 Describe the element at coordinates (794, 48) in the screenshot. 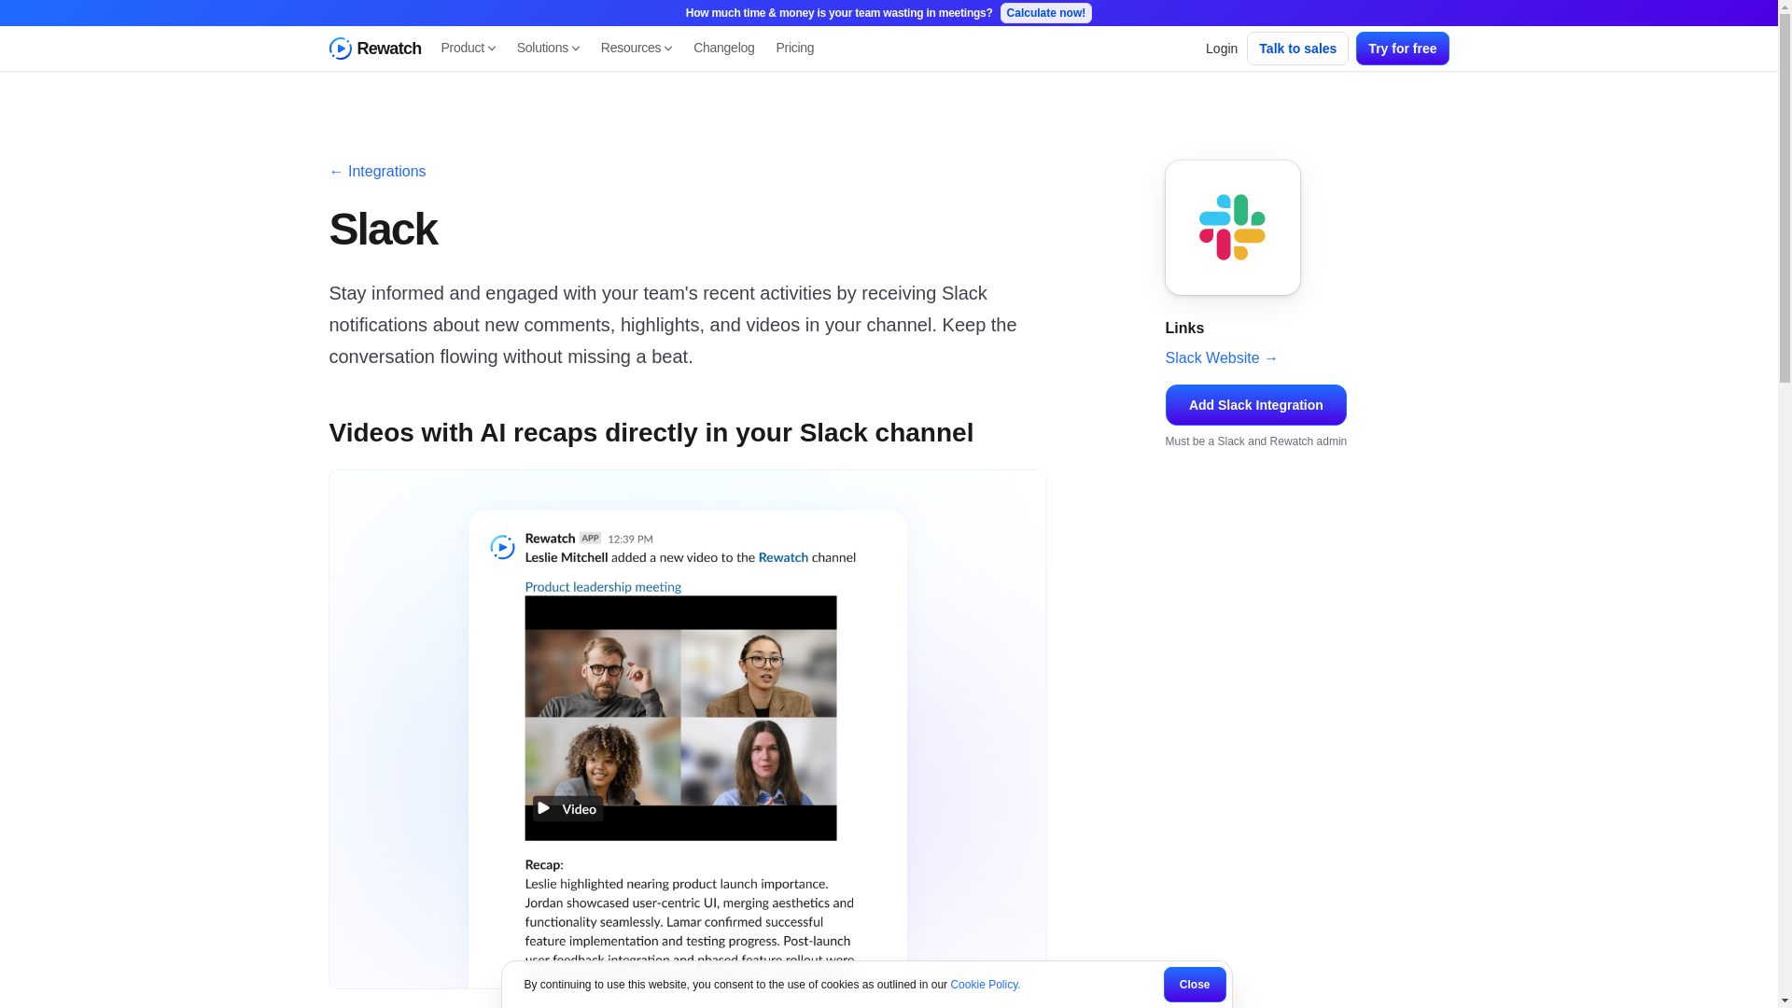

I see `Pricing` at that location.